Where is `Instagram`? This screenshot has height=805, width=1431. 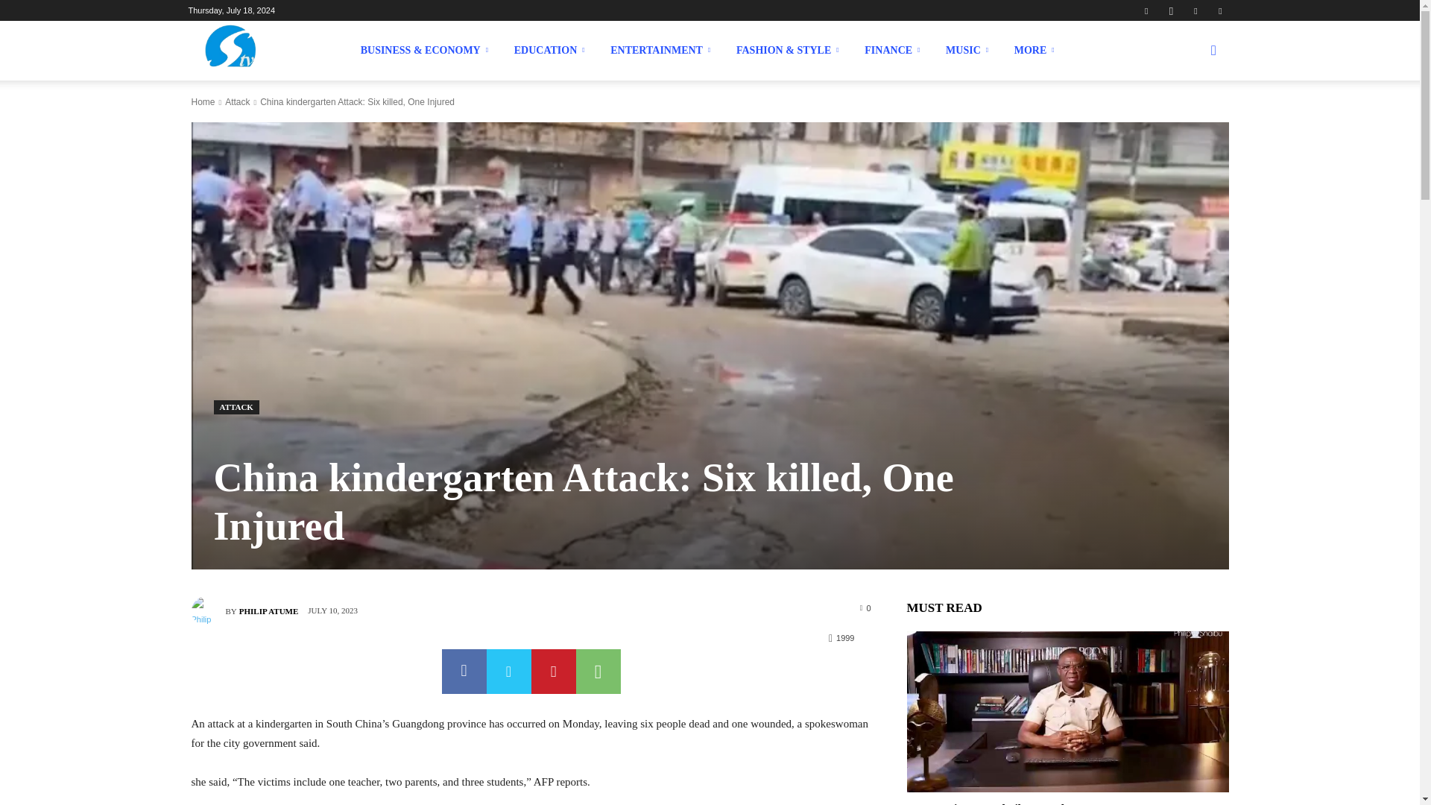
Instagram is located at coordinates (1170, 10).